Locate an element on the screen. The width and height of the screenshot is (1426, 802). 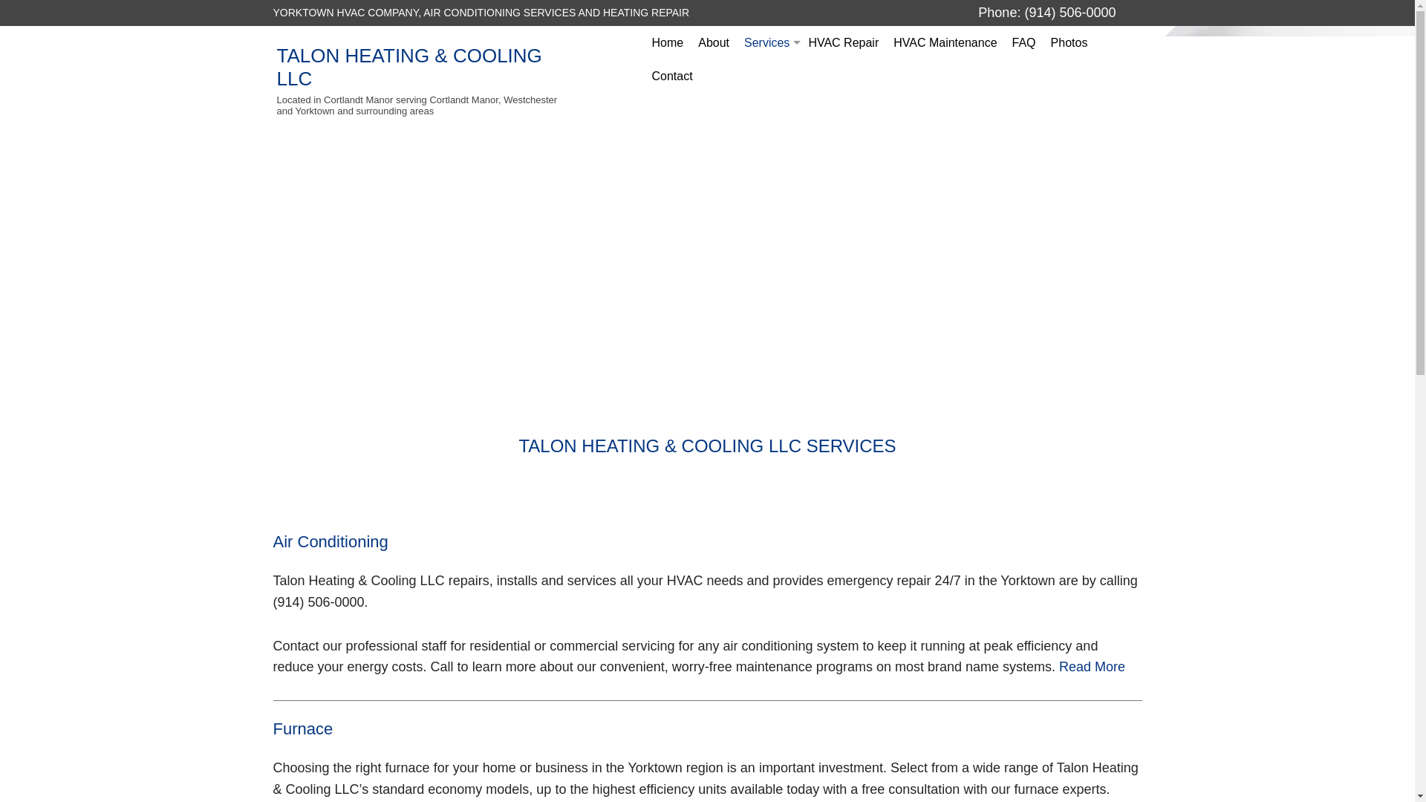
Furnace is located at coordinates (768, 109).